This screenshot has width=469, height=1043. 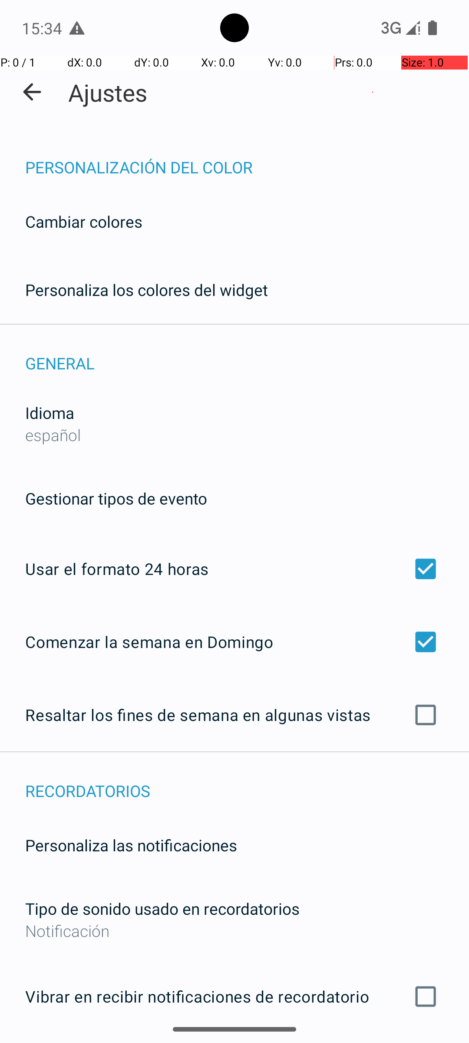 I want to click on RECORDATORIOS, so click(x=247, y=781).